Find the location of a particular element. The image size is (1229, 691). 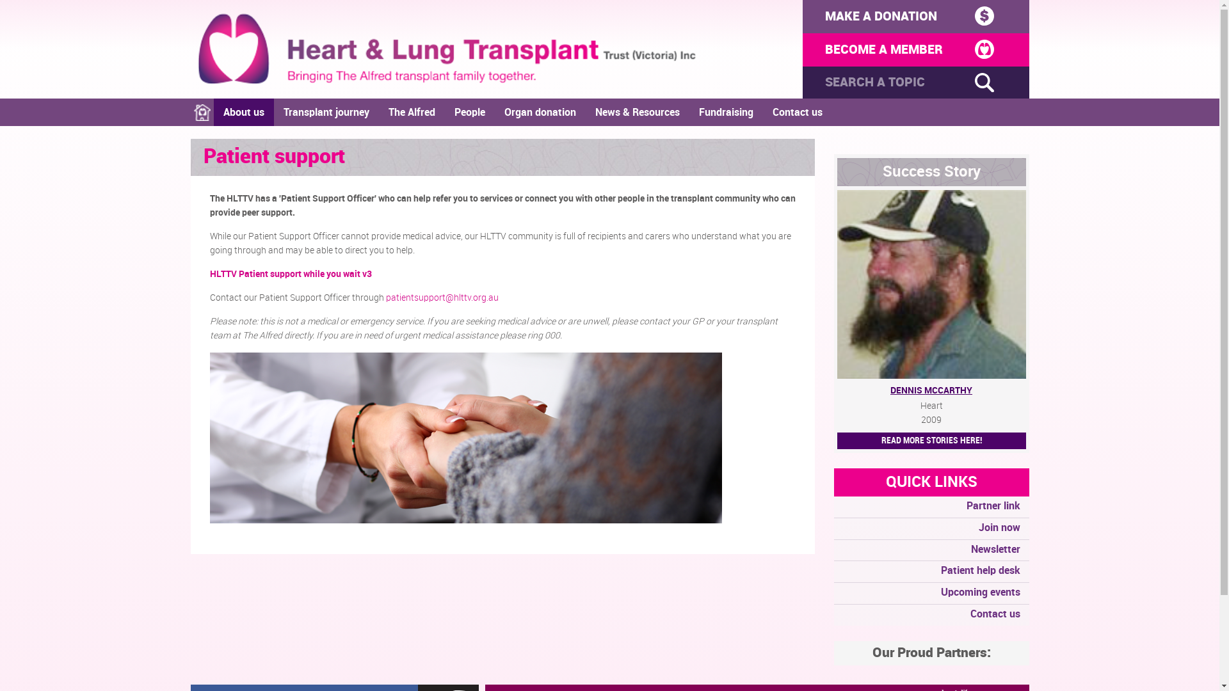

The Alfred is located at coordinates (412, 113).